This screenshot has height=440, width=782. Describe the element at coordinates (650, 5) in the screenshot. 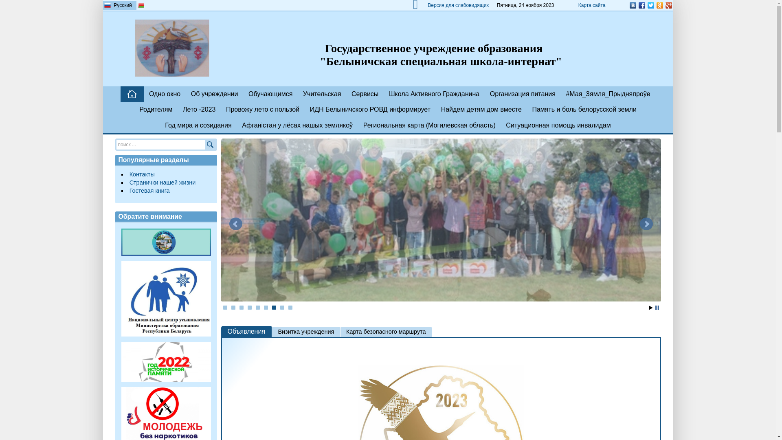

I see `Twitter` at that location.